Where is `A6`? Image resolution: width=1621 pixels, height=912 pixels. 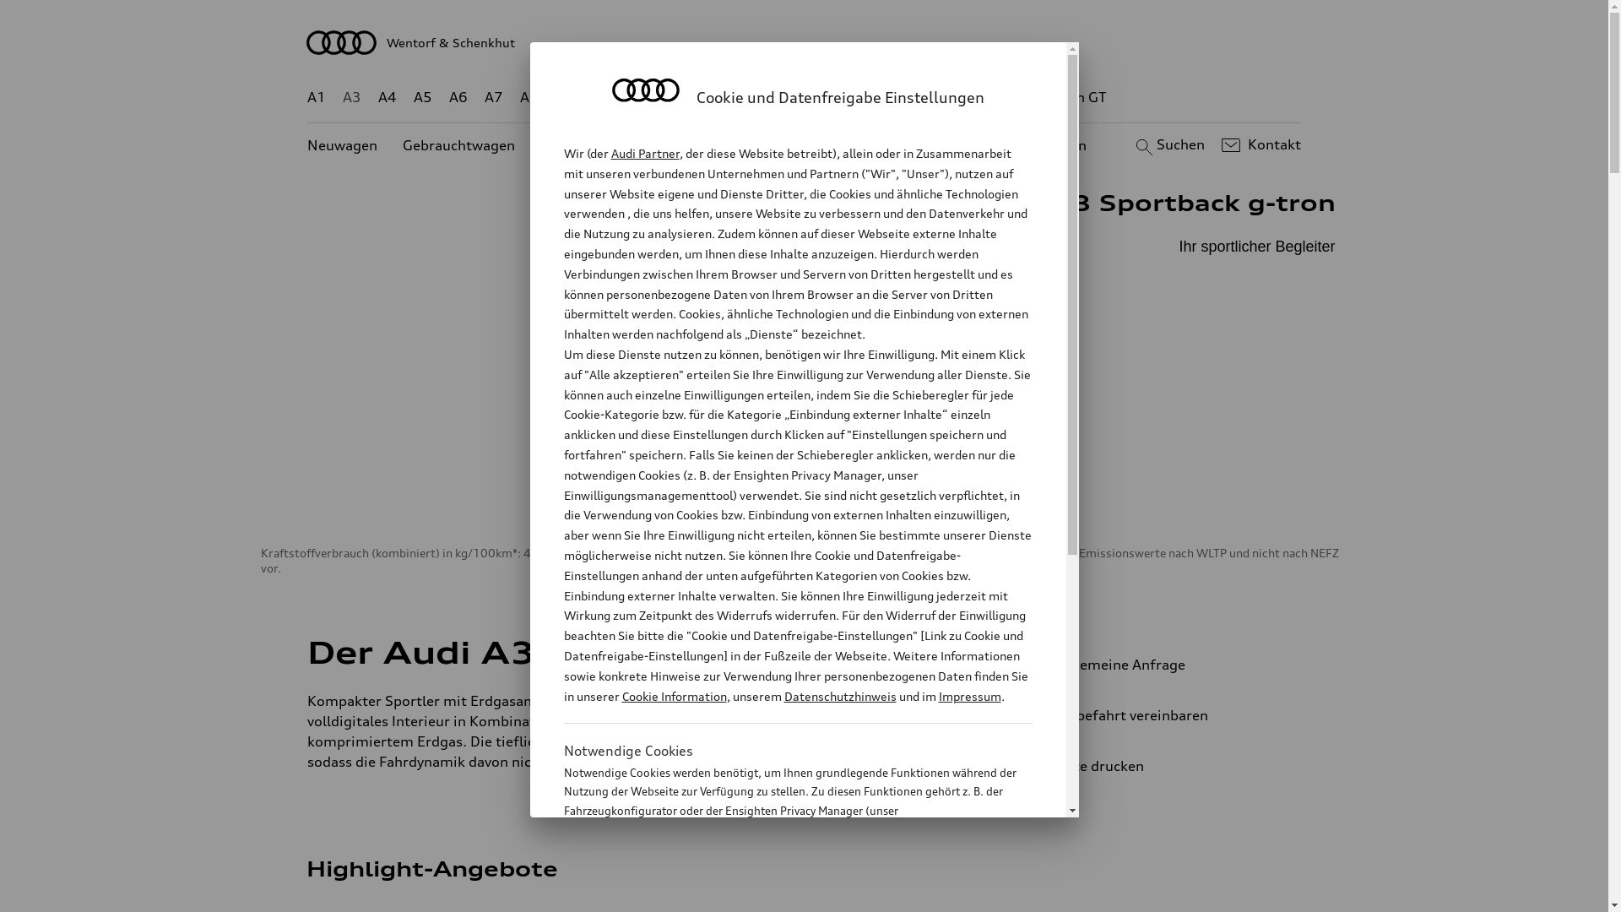
A6 is located at coordinates (458, 98).